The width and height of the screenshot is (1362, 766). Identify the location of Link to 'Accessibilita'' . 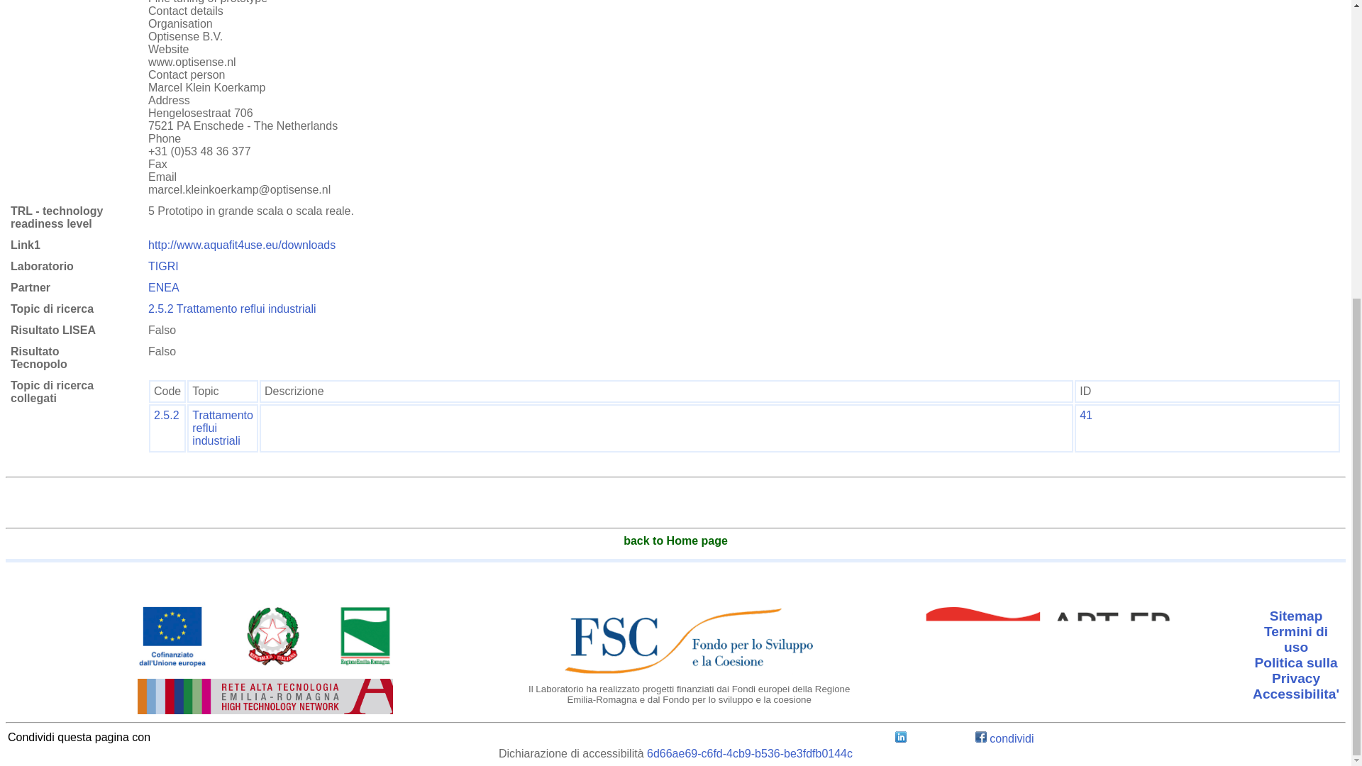
(1295, 694).